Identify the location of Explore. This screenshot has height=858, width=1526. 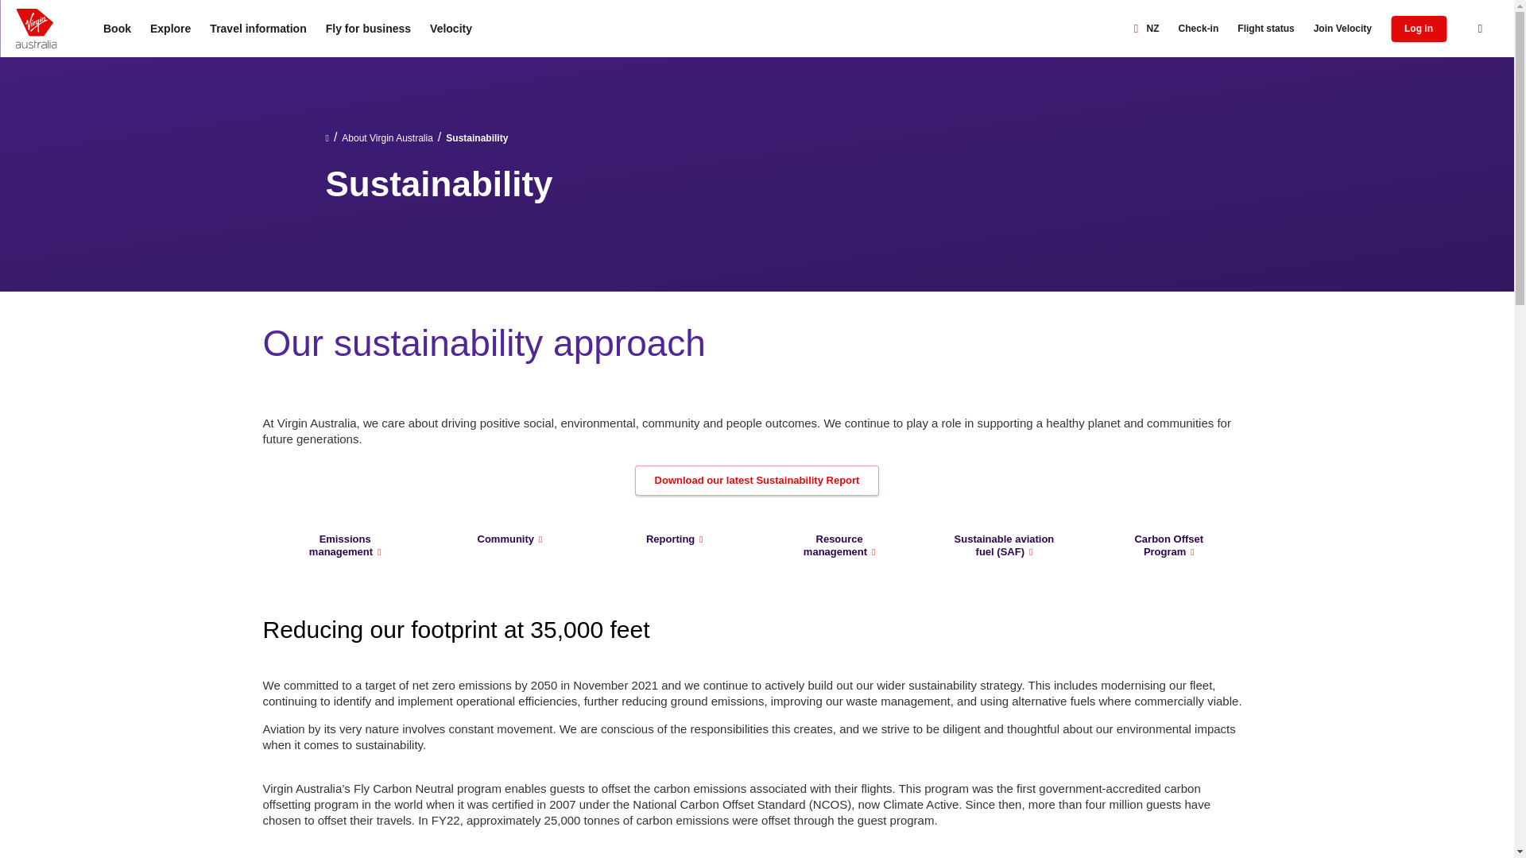
(170, 29).